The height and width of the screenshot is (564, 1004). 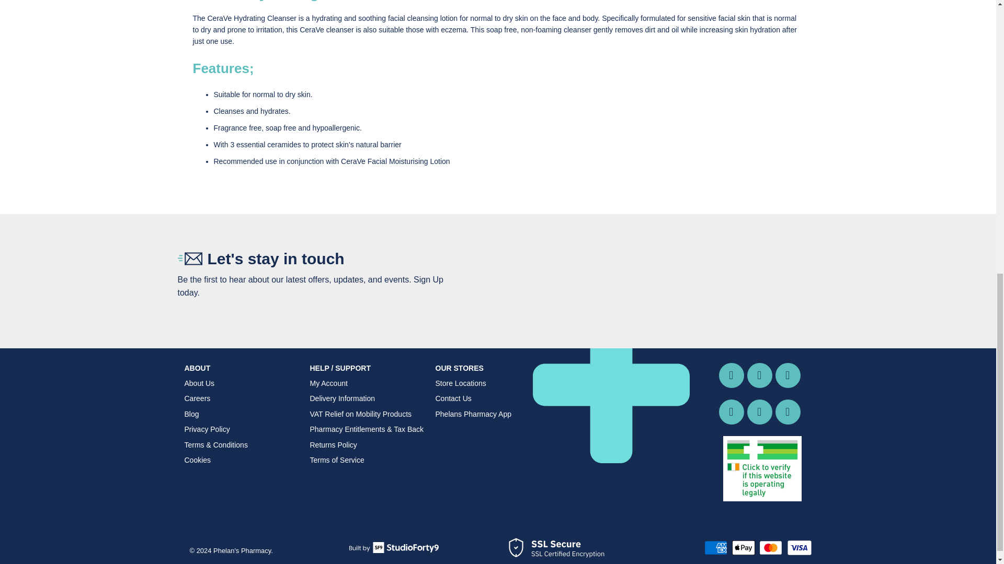 I want to click on Apple Pay, so click(x=744, y=547).